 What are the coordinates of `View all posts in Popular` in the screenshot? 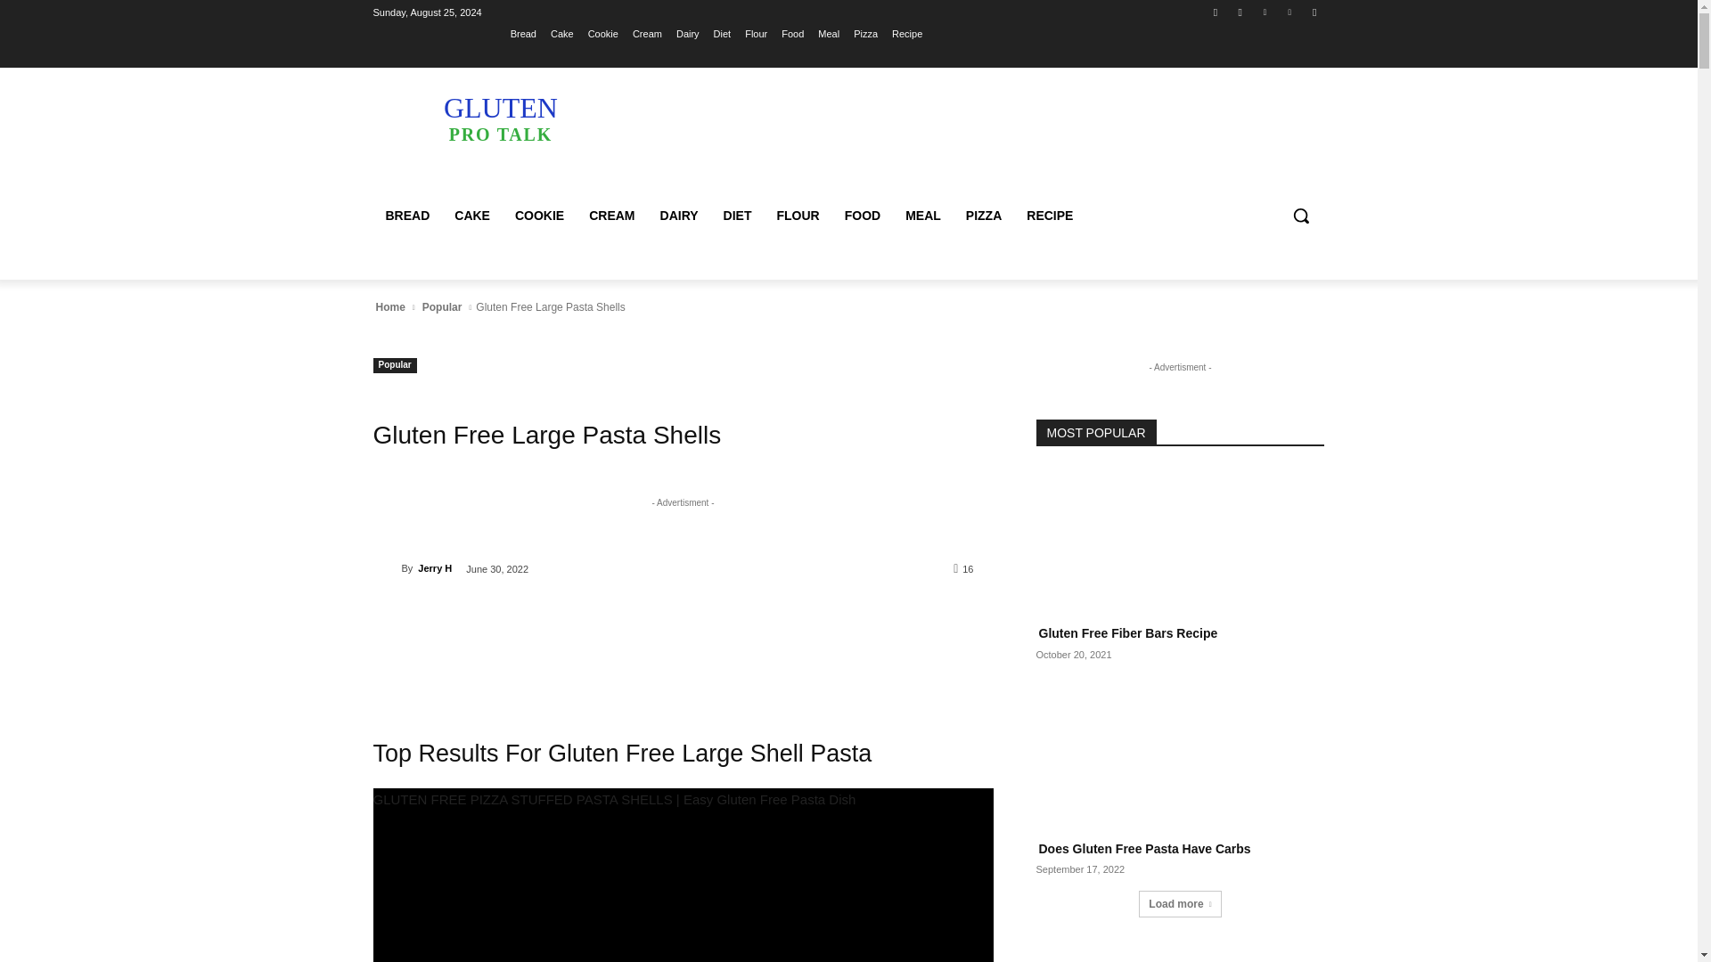 It's located at (442, 306).